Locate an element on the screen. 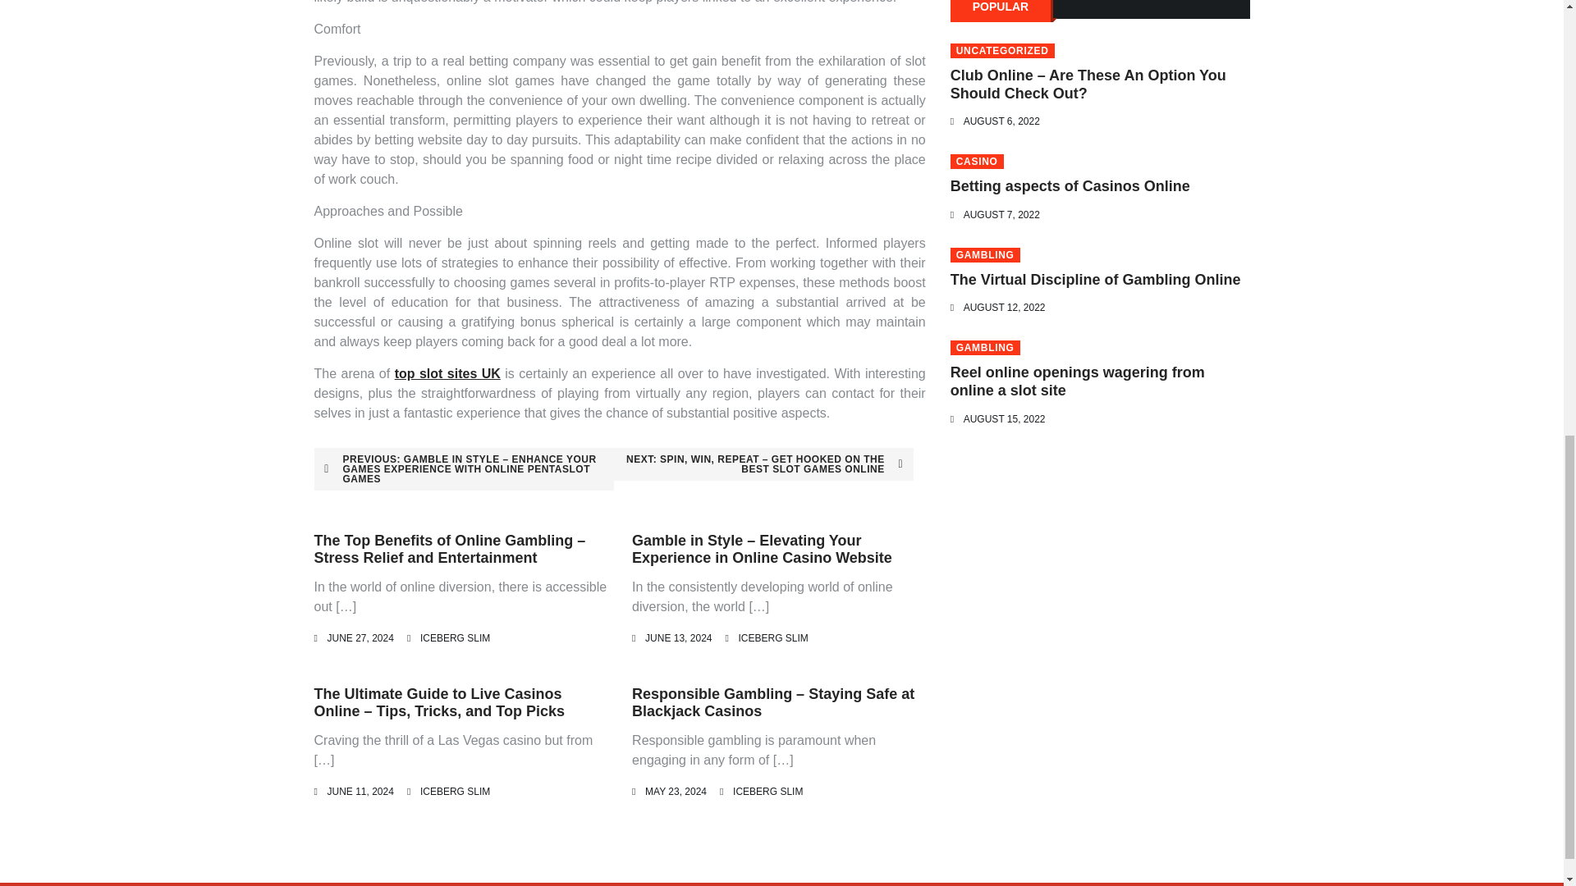 The height and width of the screenshot is (886, 1576). UNCATEGORIZED is located at coordinates (1001, 51).